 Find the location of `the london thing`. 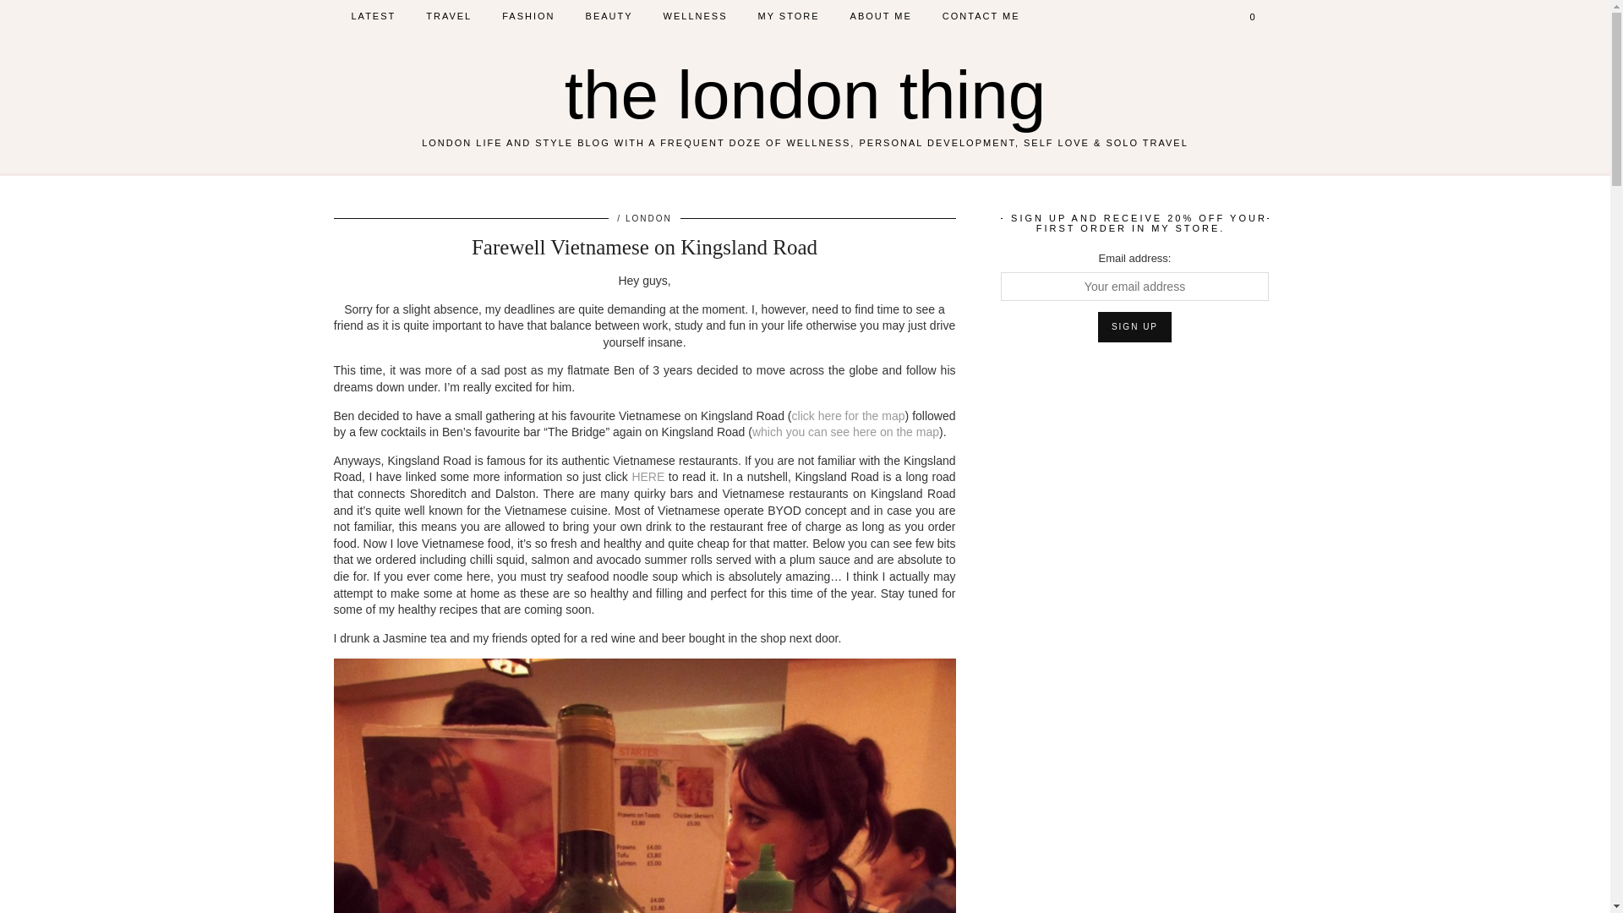

the london thing is located at coordinates (805, 95).